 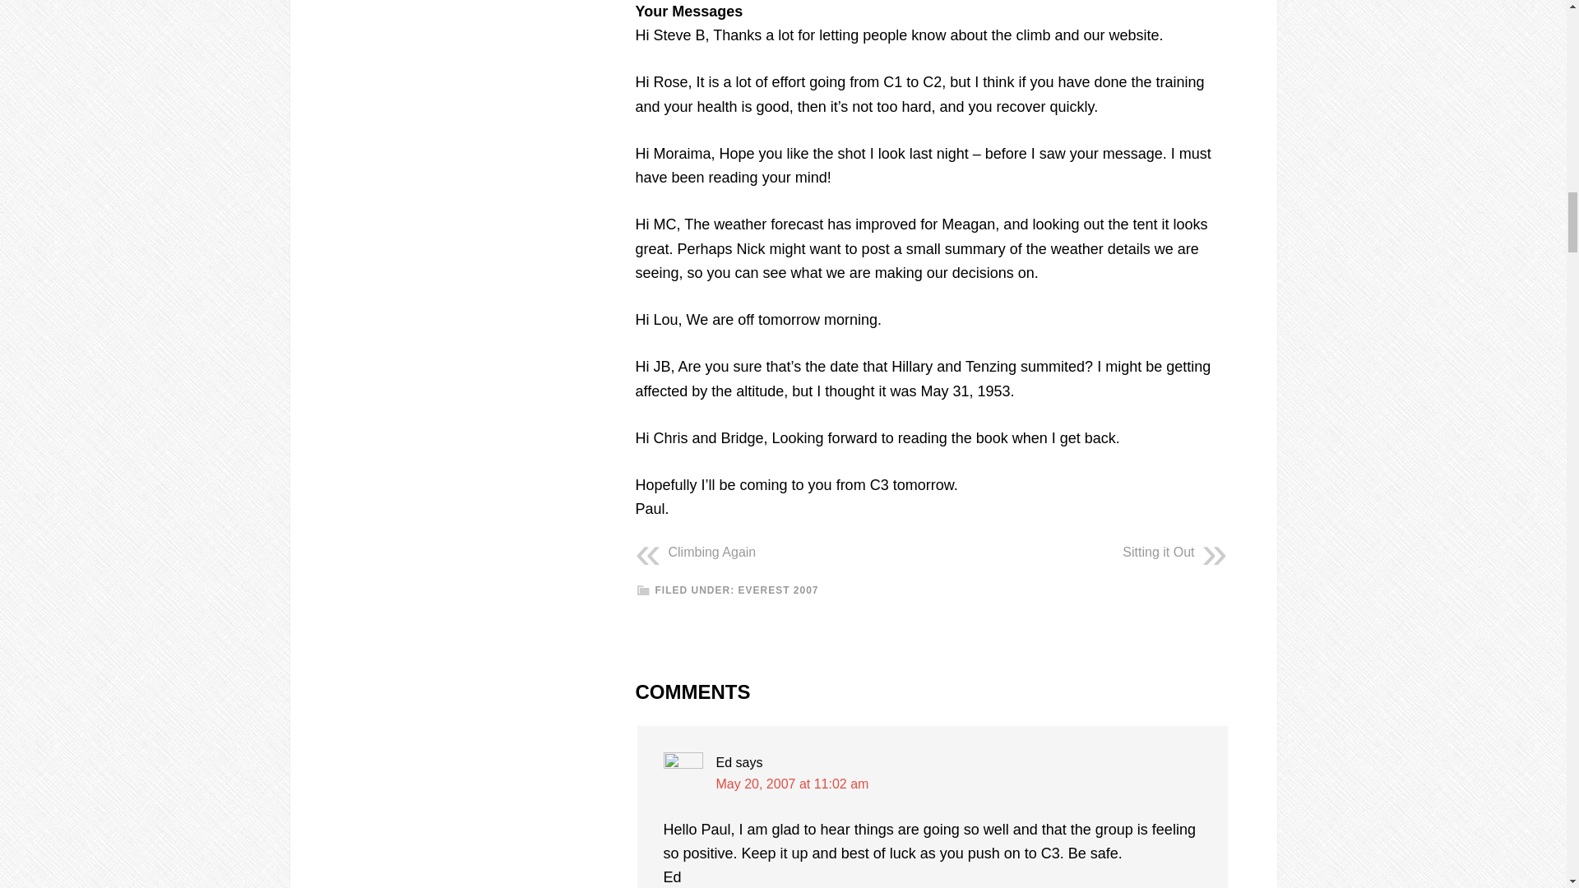 I want to click on Climbing Again, so click(x=712, y=553).